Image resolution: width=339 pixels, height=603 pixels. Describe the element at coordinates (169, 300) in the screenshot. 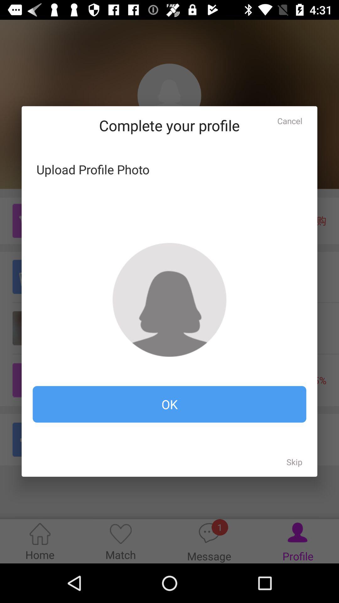

I see `open item above the ok item` at that location.